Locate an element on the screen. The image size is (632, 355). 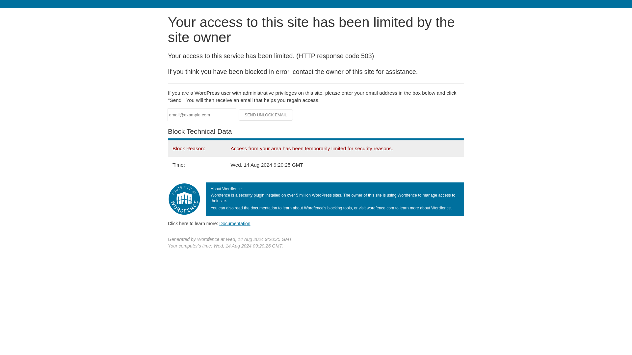
Send Unlock Email is located at coordinates (266, 115).